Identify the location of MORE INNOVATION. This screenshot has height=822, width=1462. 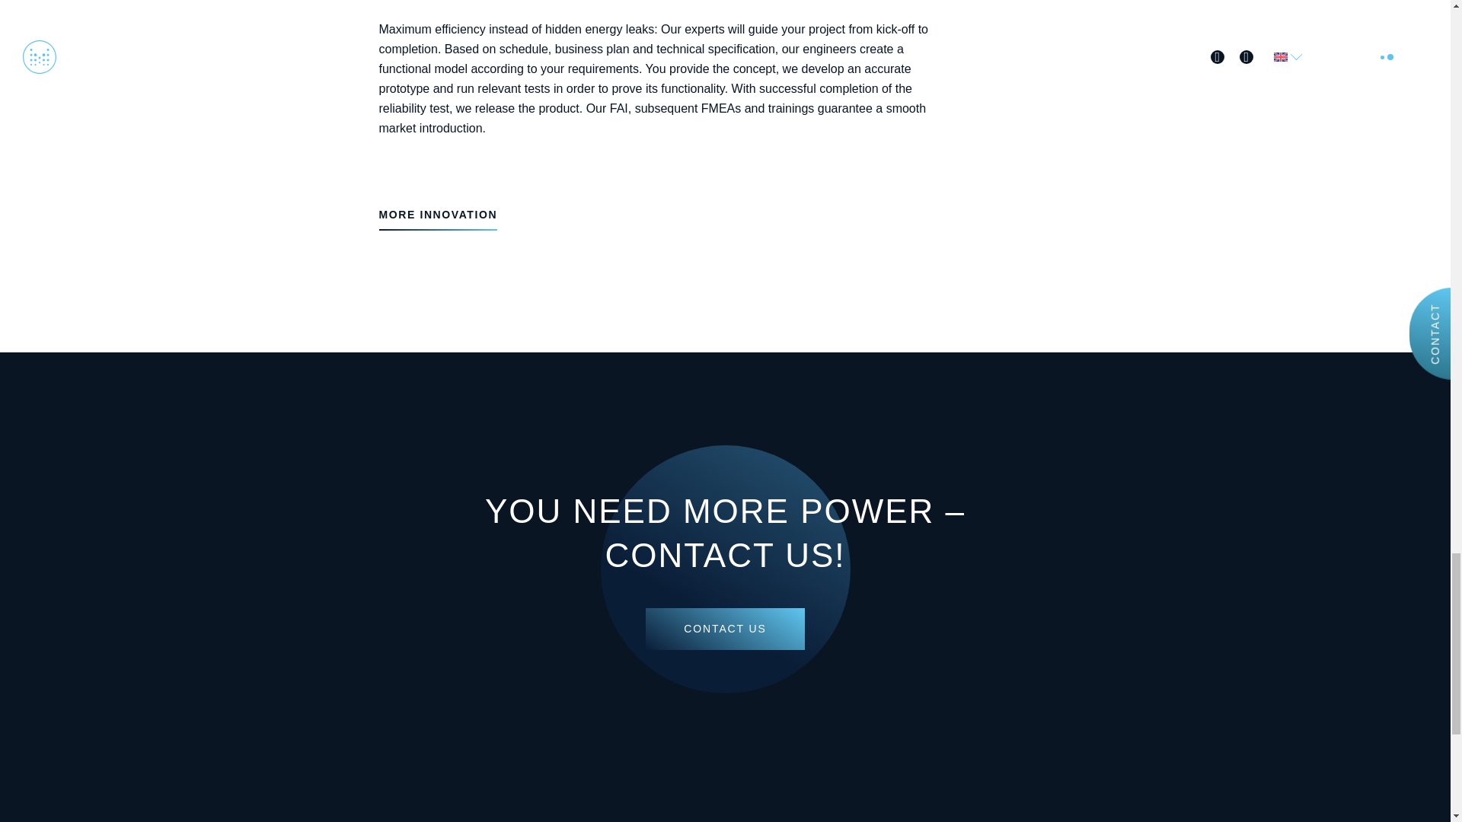
(439, 215).